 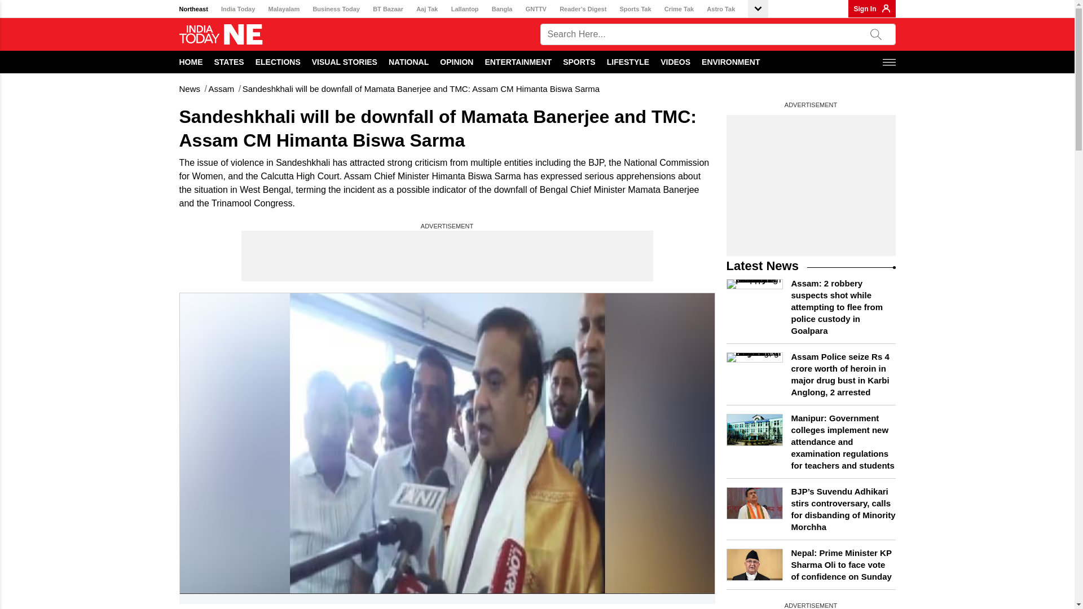 What do you see at coordinates (191, 61) in the screenshot?
I see `HOME` at bounding box center [191, 61].